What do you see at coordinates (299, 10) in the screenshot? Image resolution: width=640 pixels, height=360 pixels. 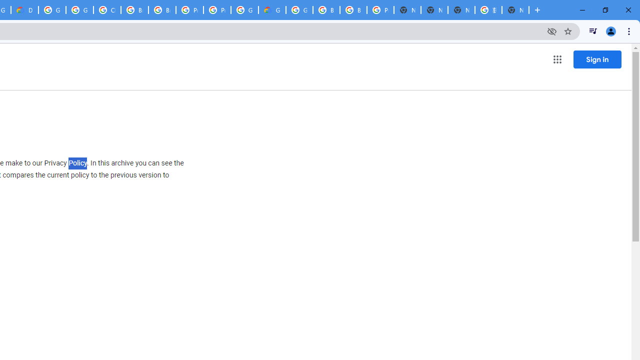 I see `Google Cloud Platform` at bounding box center [299, 10].